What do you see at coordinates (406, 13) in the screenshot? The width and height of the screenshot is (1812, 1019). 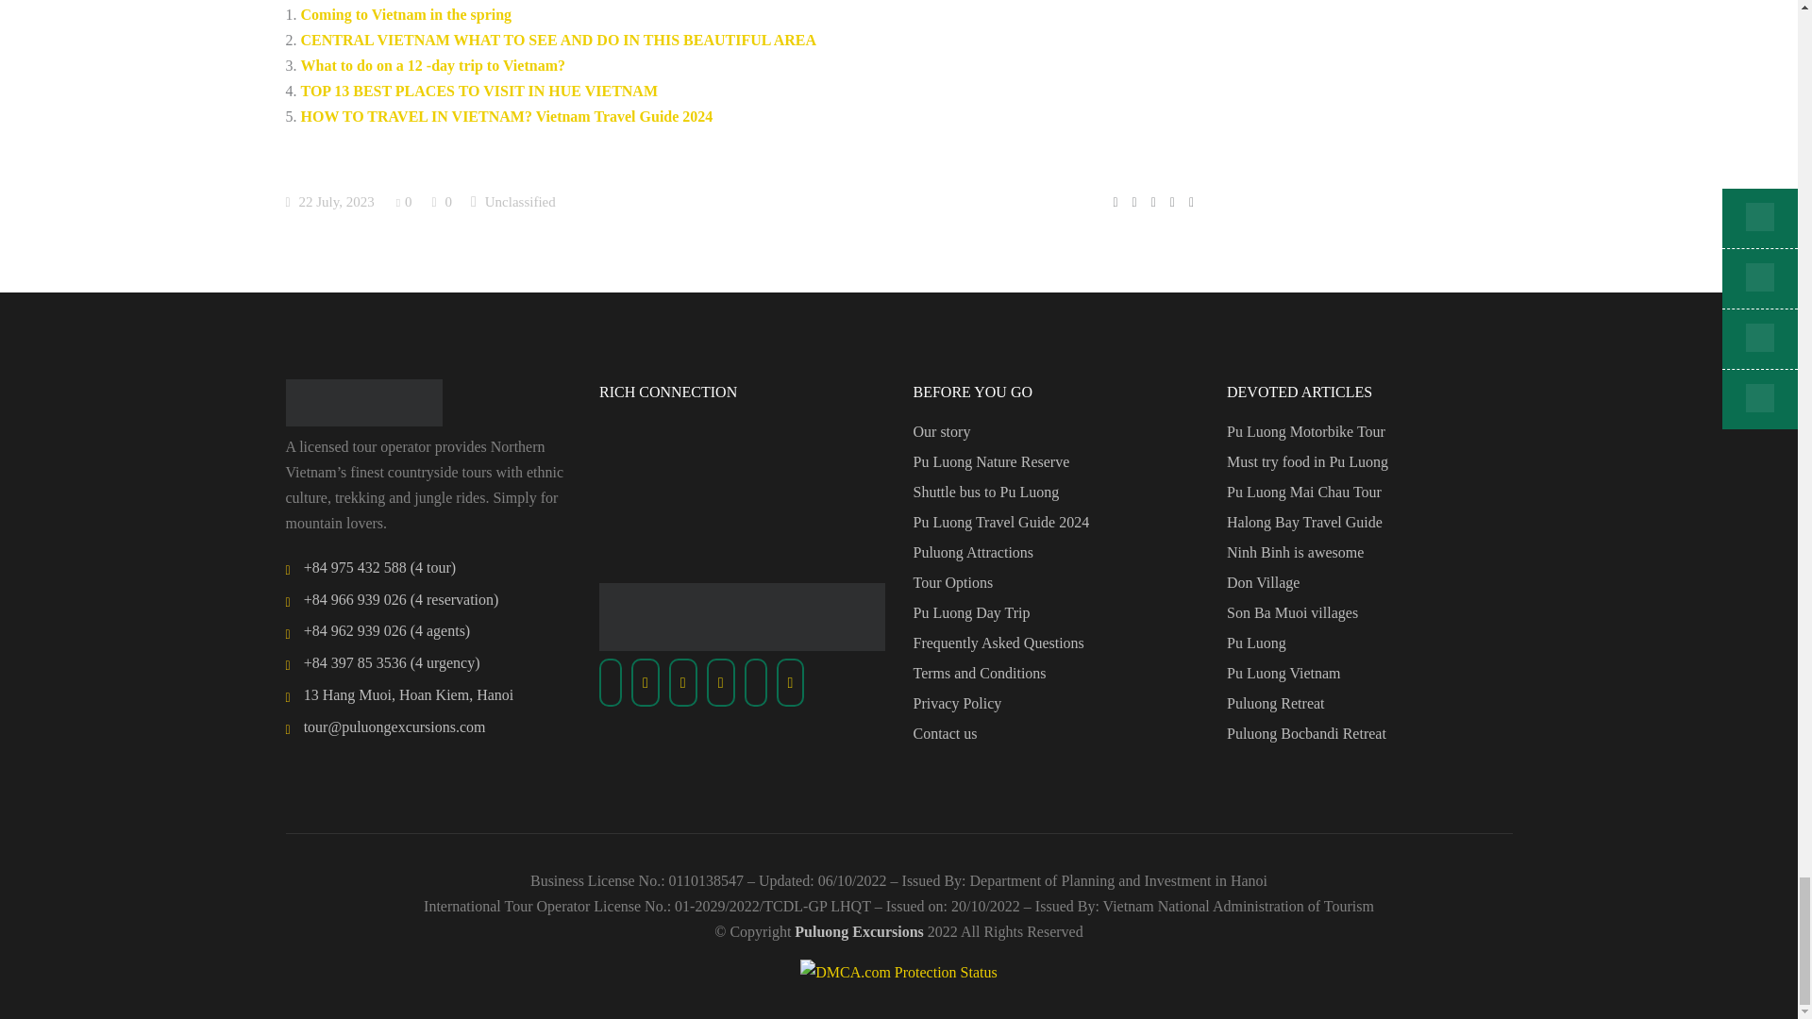 I see `Coming to Vietnam in the spring` at bounding box center [406, 13].